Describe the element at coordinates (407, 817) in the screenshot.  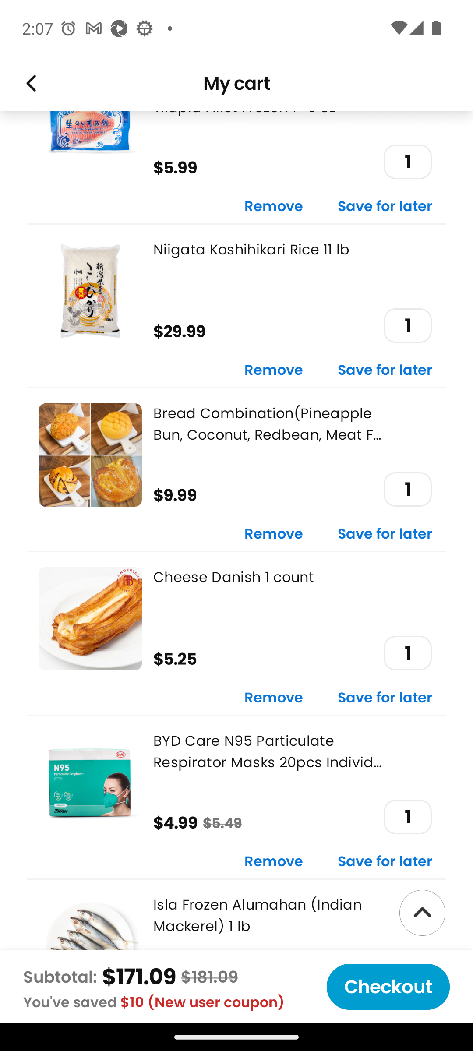
I see `1` at that location.